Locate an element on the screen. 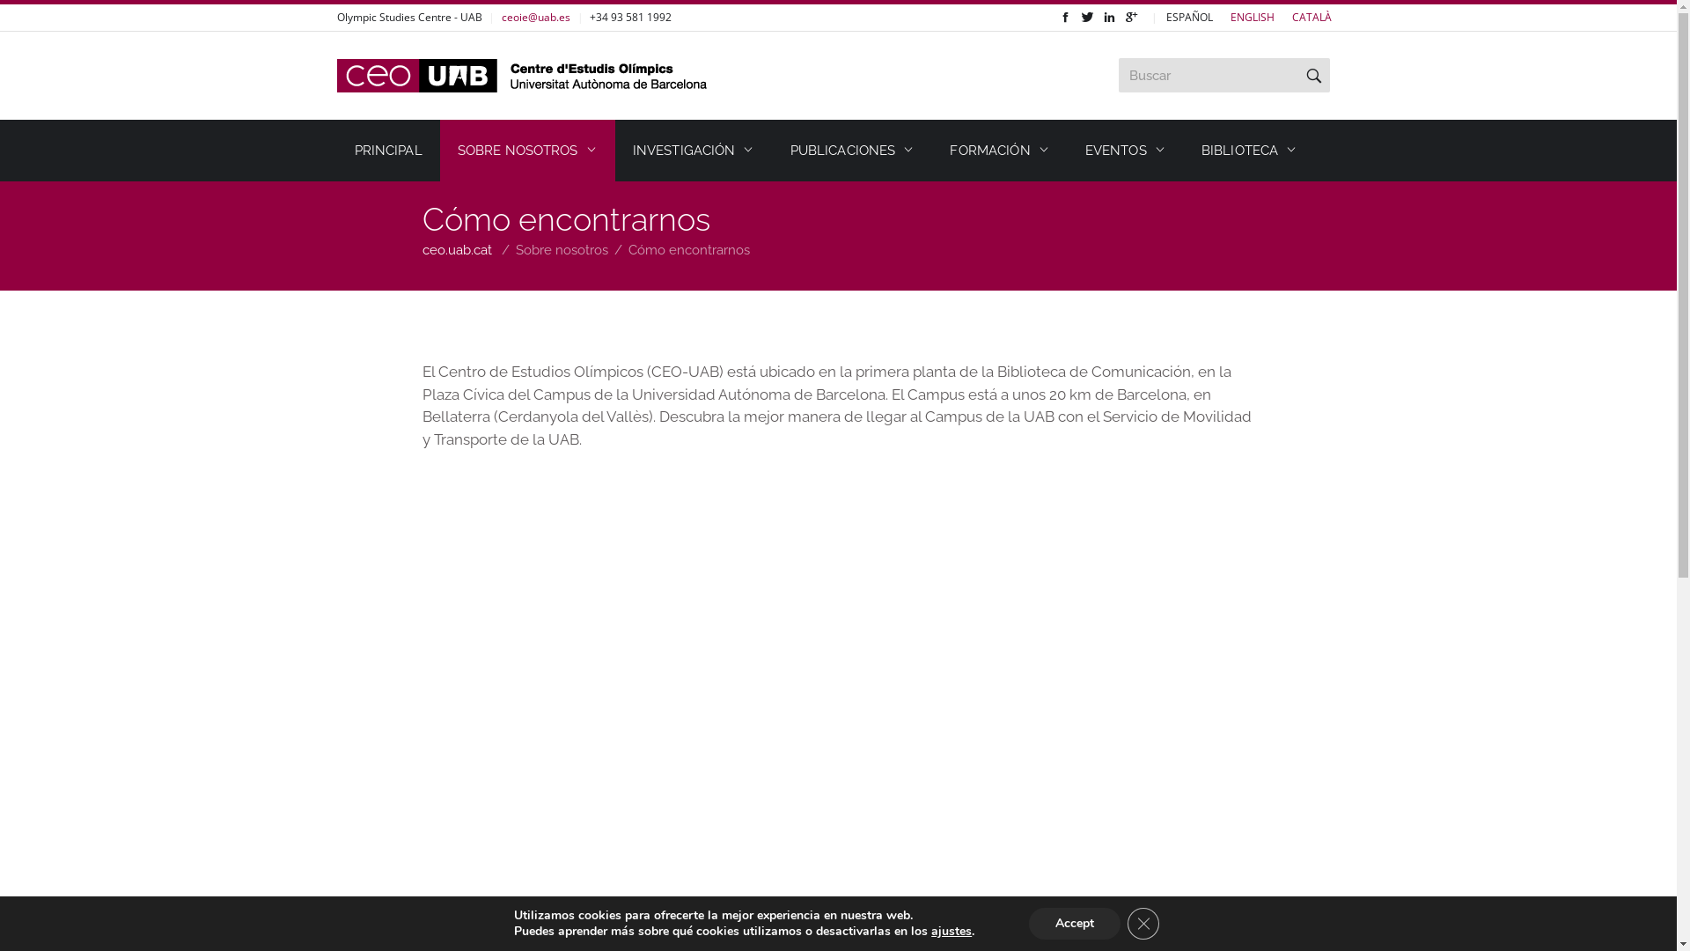 This screenshot has width=1690, height=951. Google+ is located at coordinates (1130, 18).